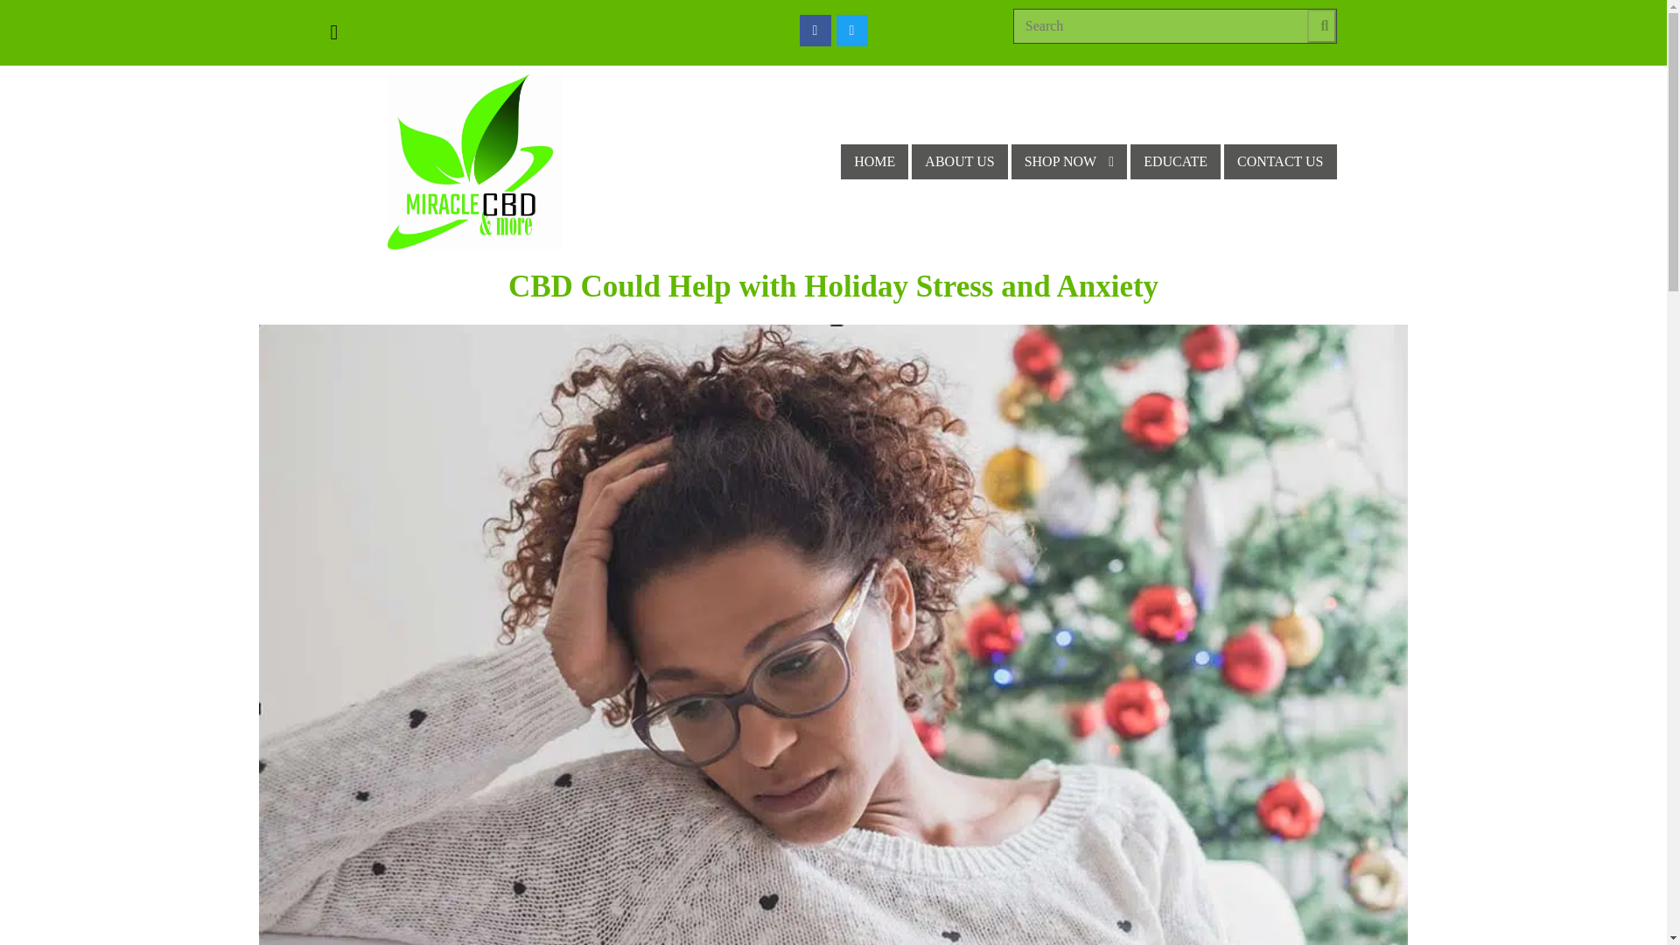 The height and width of the screenshot is (945, 1680). Describe the element at coordinates (959, 163) in the screenshot. I see `ABOUT US` at that location.